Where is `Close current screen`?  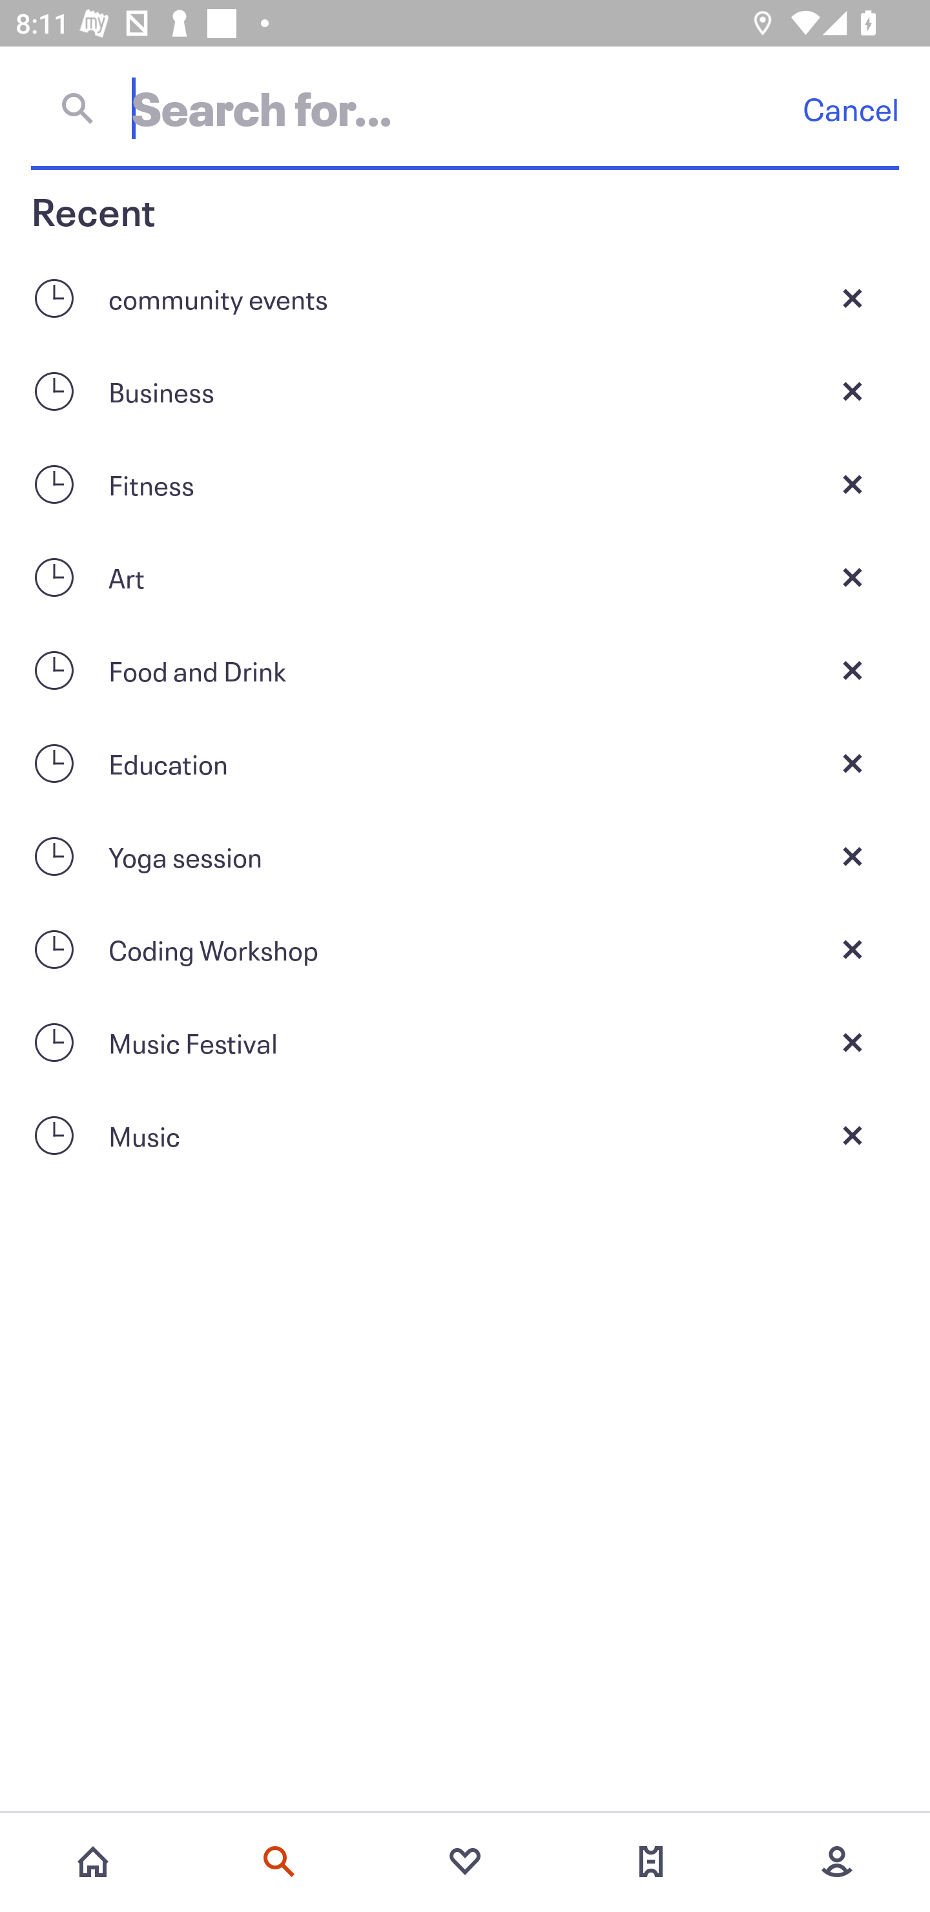
Close current screen is located at coordinates (852, 390).